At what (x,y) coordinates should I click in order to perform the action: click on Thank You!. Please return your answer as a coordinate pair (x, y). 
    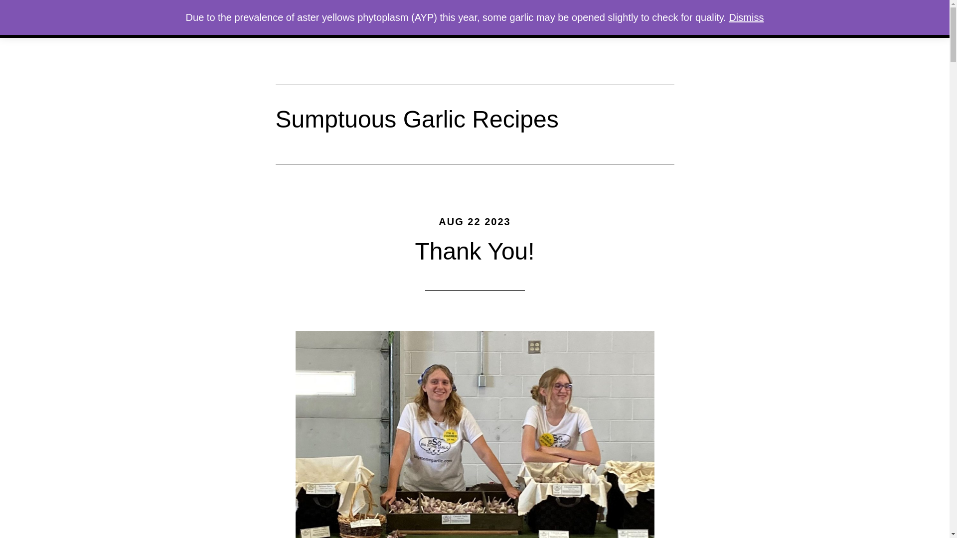
    Looking at the image, I should click on (474, 251).